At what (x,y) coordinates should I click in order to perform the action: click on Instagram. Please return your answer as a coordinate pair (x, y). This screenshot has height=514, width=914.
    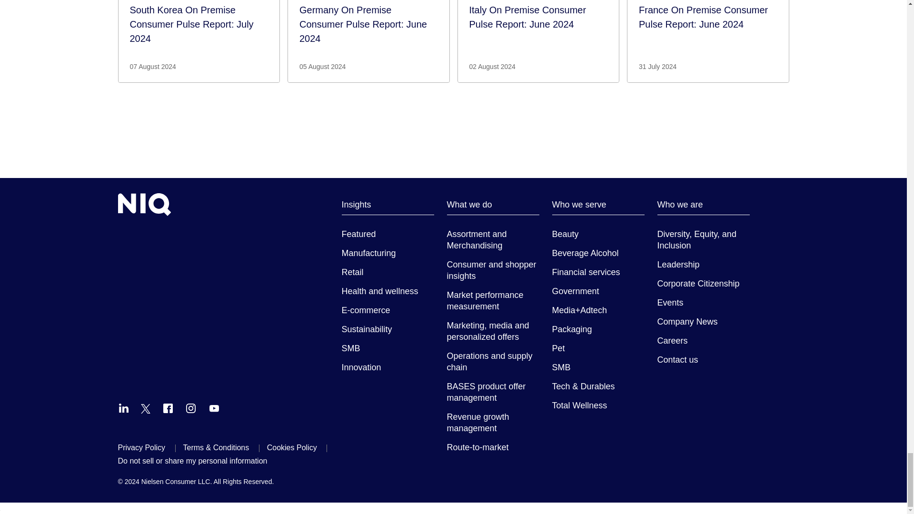
    Looking at the image, I should click on (190, 408).